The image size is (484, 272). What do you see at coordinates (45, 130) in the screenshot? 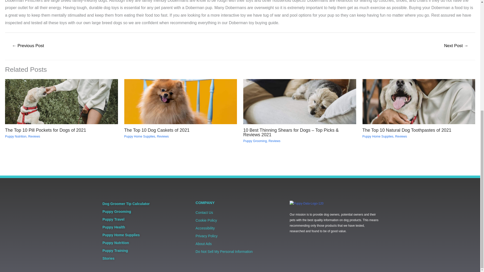
I see `The Top 10 Pill Pockets for Dogs of 2021` at bounding box center [45, 130].